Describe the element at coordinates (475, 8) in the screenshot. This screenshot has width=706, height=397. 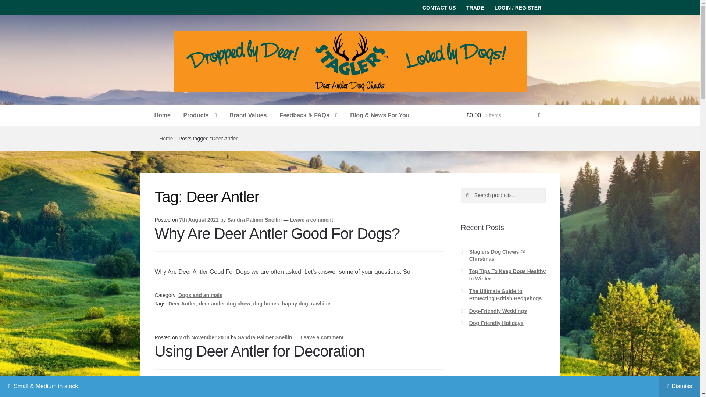
I see `TRADE` at that location.